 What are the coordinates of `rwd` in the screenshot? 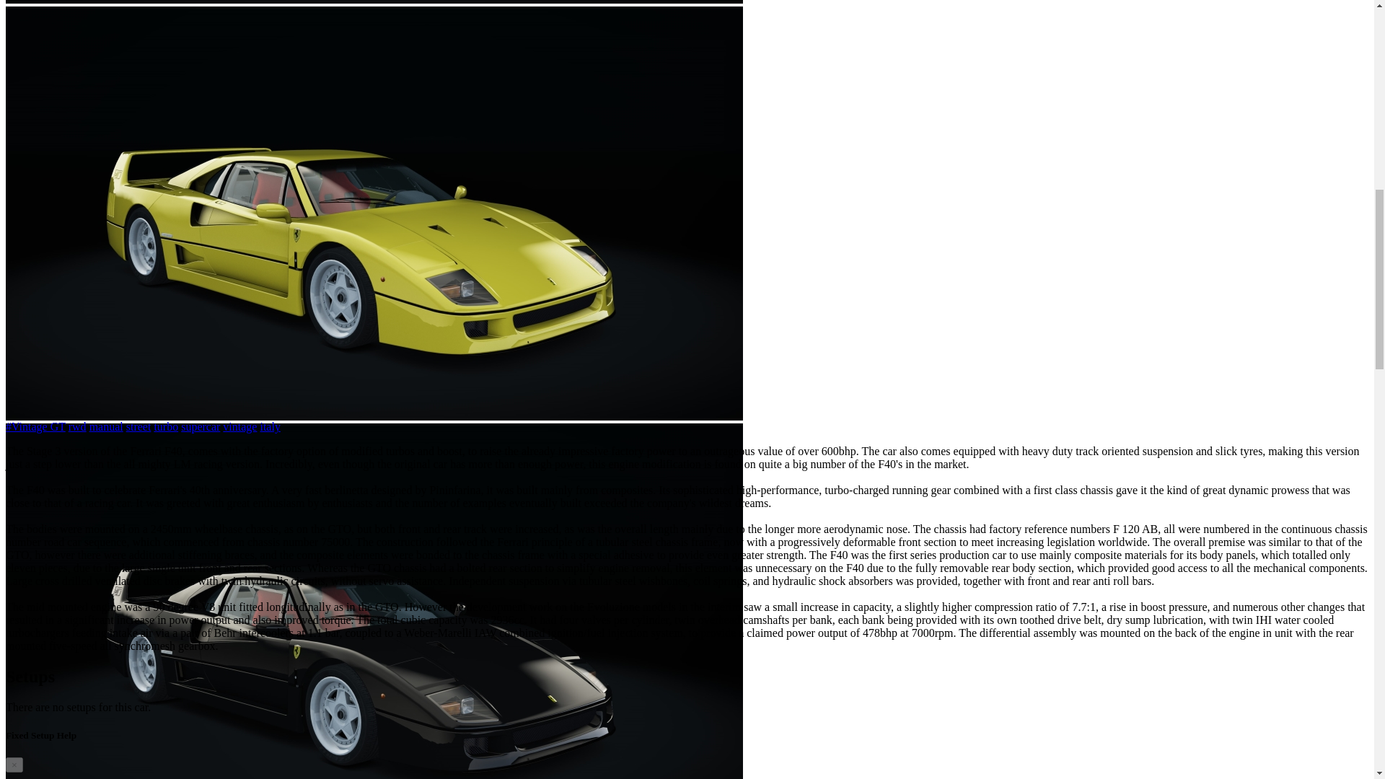 It's located at (76, 427).